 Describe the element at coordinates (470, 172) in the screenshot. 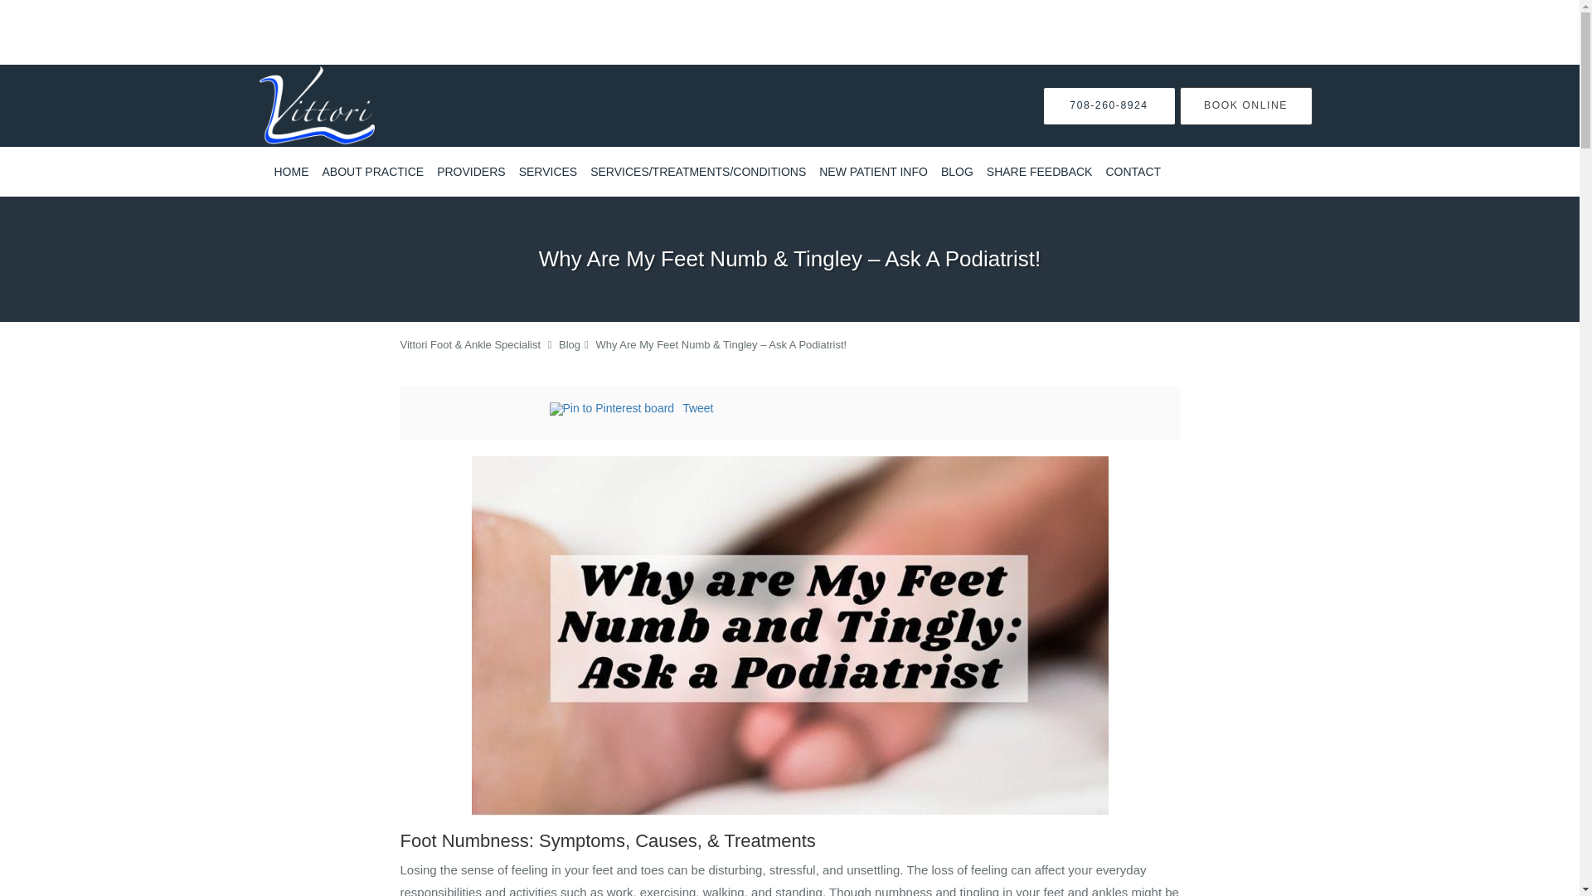

I see `PROVIDERS` at that location.